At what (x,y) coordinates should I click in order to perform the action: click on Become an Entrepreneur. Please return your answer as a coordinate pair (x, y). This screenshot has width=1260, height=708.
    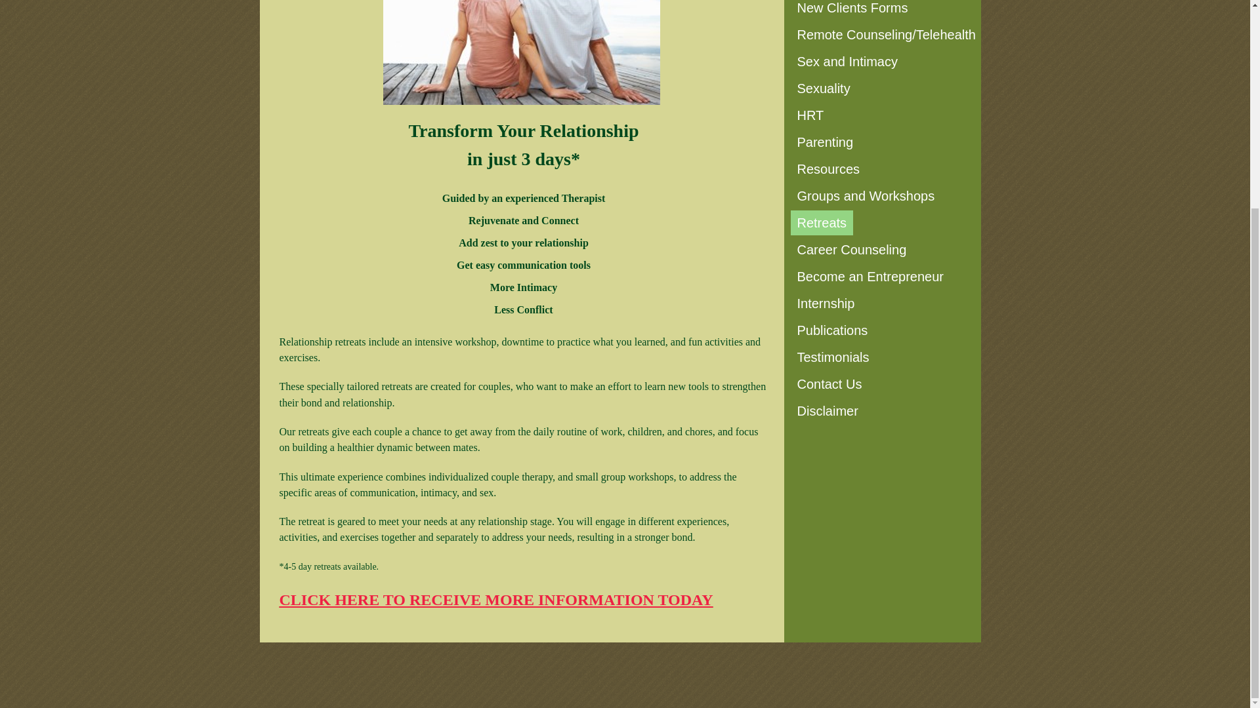
    Looking at the image, I should click on (870, 276).